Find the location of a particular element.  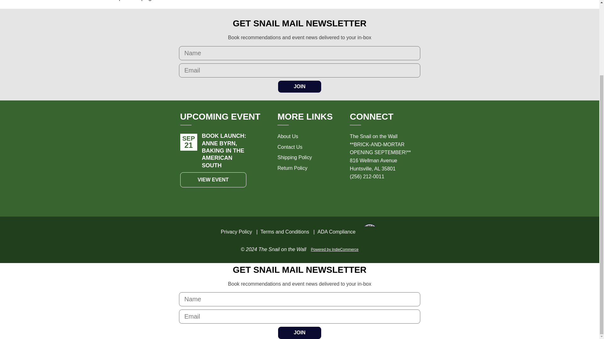

Connect with Facebook is located at coordinates (367, 195).